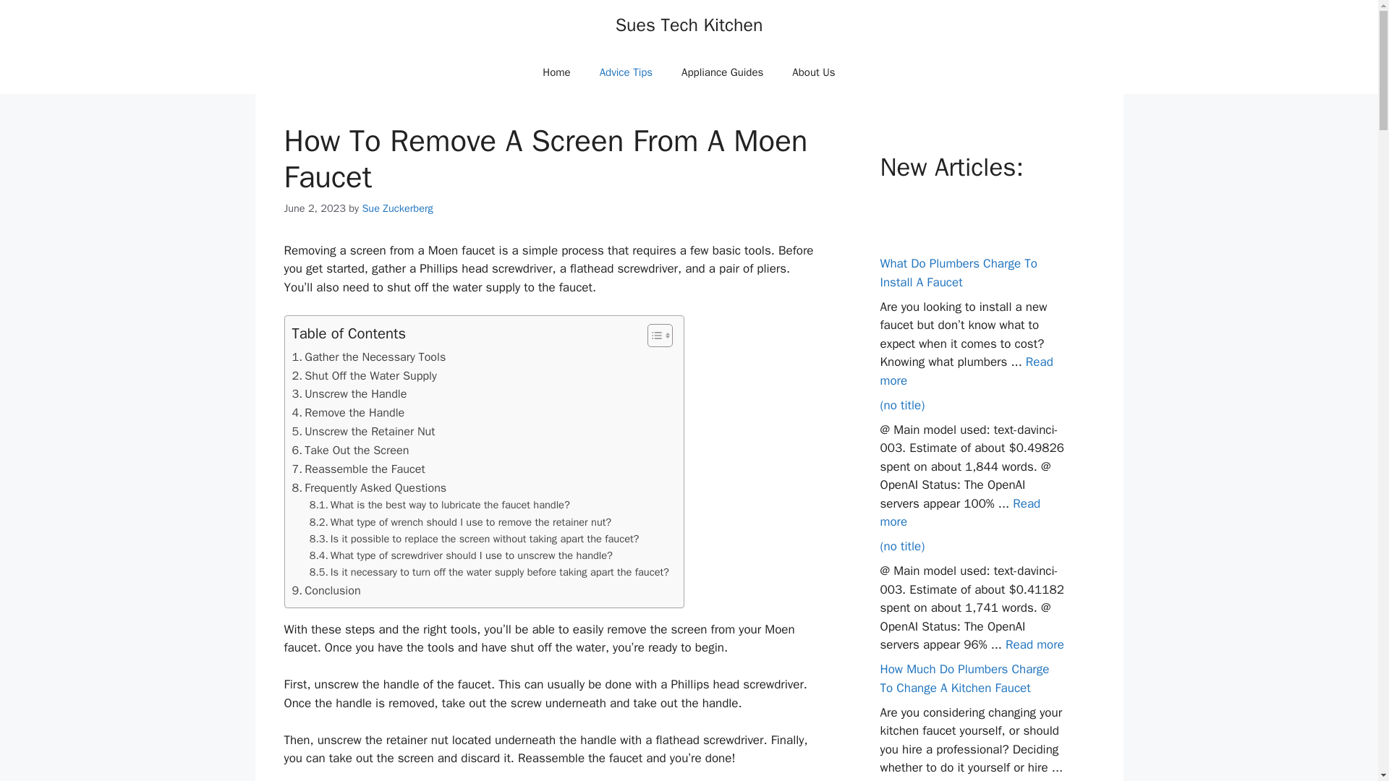 The image size is (1389, 781). What do you see at coordinates (358, 469) in the screenshot?
I see `Reassemble the Faucet` at bounding box center [358, 469].